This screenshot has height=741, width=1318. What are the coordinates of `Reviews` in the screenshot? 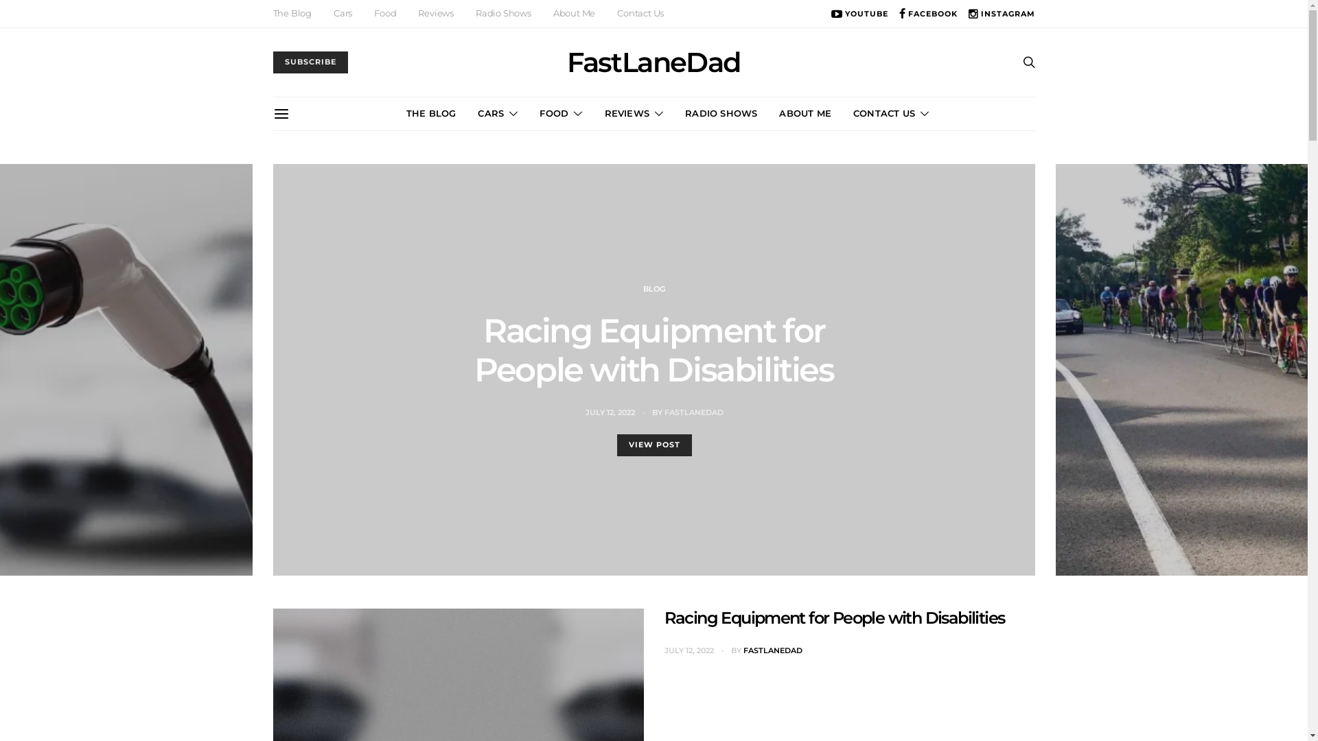 It's located at (436, 14).